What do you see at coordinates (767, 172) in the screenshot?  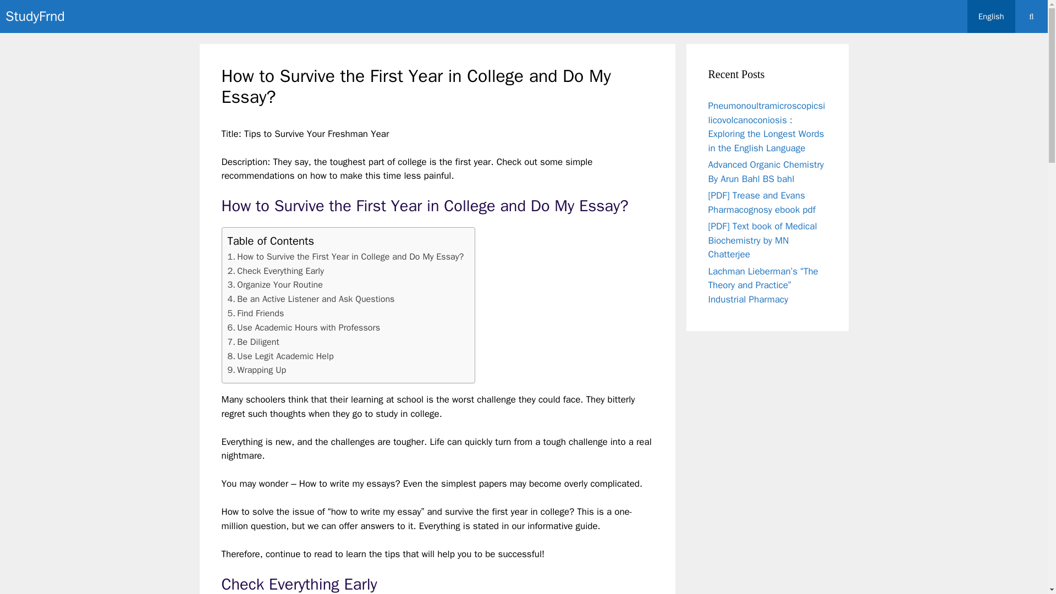 I see `Advanced Organic Chemistry By Arun Bahl BS bahl` at bounding box center [767, 172].